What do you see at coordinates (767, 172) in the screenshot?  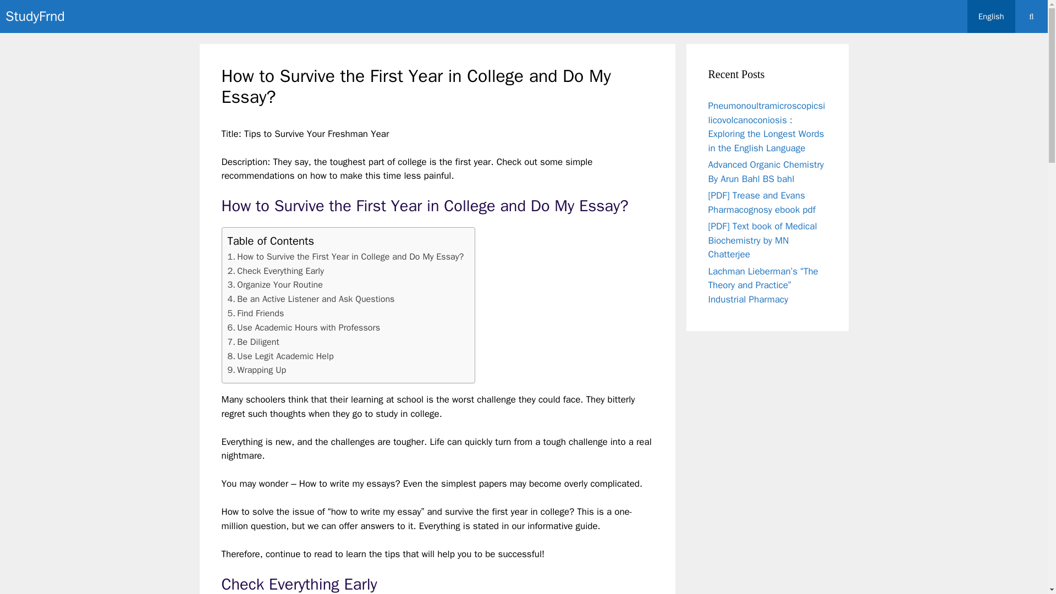 I see `Advanced Organic Chemistry By Arun Bahl BS bahl` at bounding box center [767, 172].